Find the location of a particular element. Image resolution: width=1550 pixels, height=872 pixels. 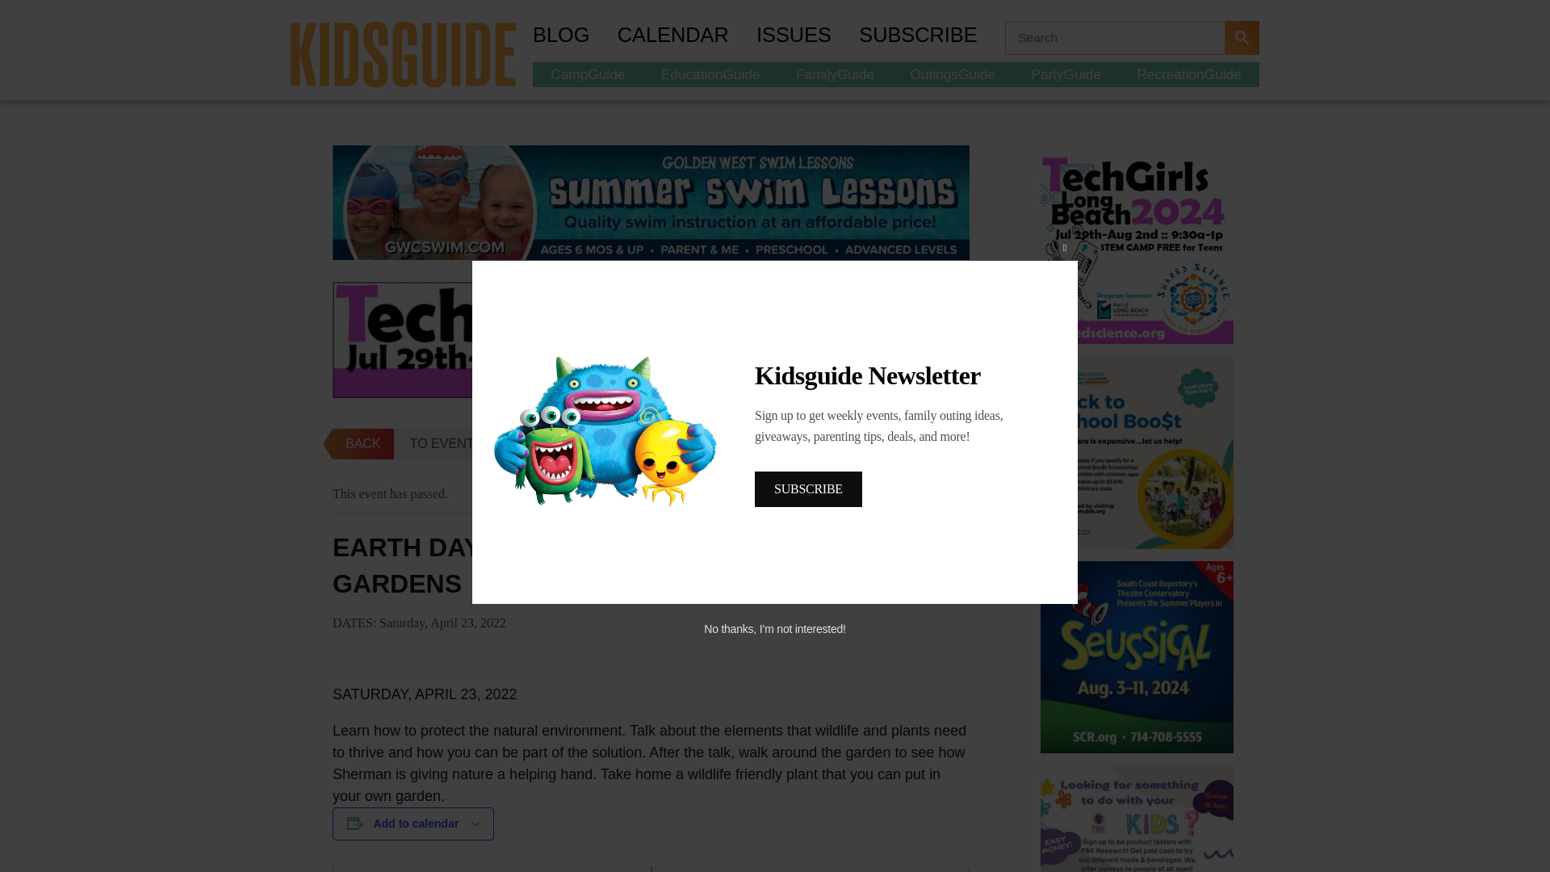

SUBSCRIBE is located at coordinates (932, 37).